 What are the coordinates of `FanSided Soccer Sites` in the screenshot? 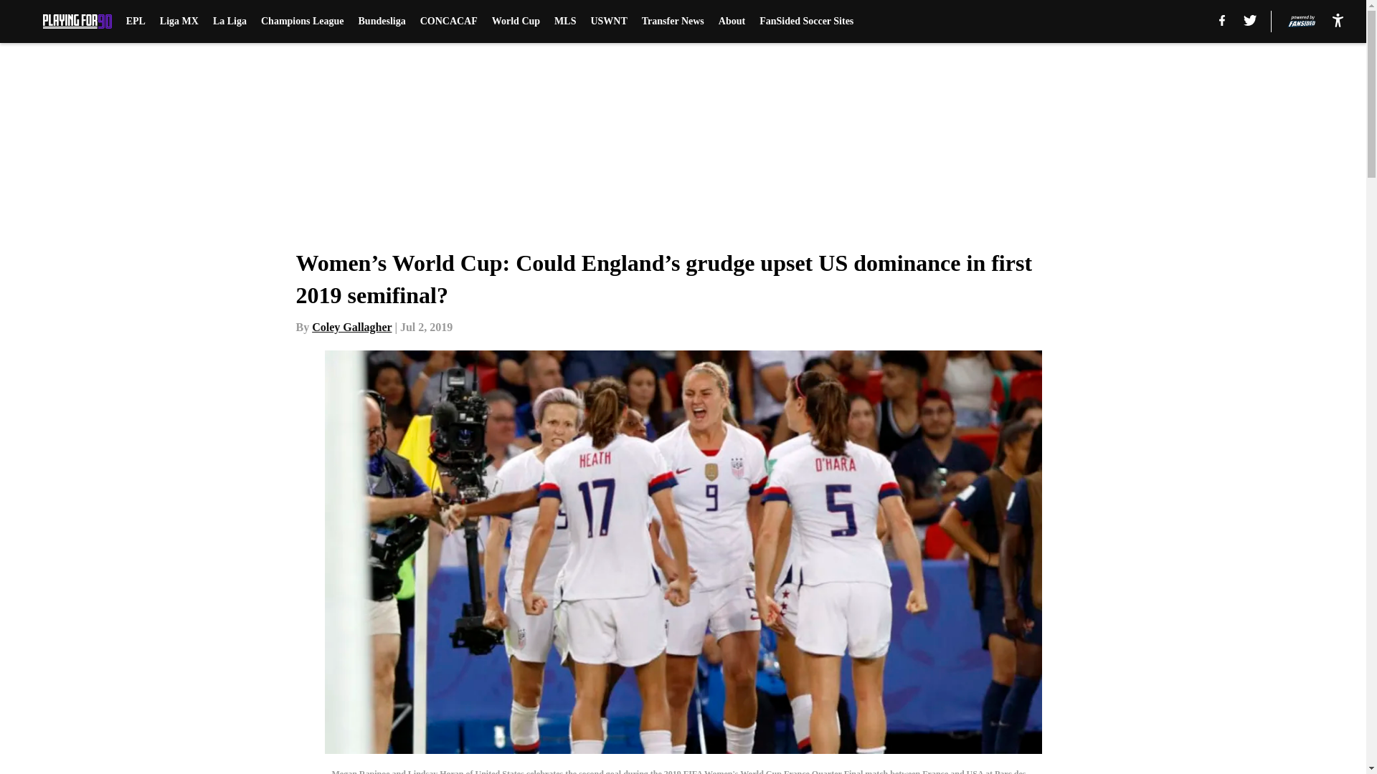 It's located at (806, 21).